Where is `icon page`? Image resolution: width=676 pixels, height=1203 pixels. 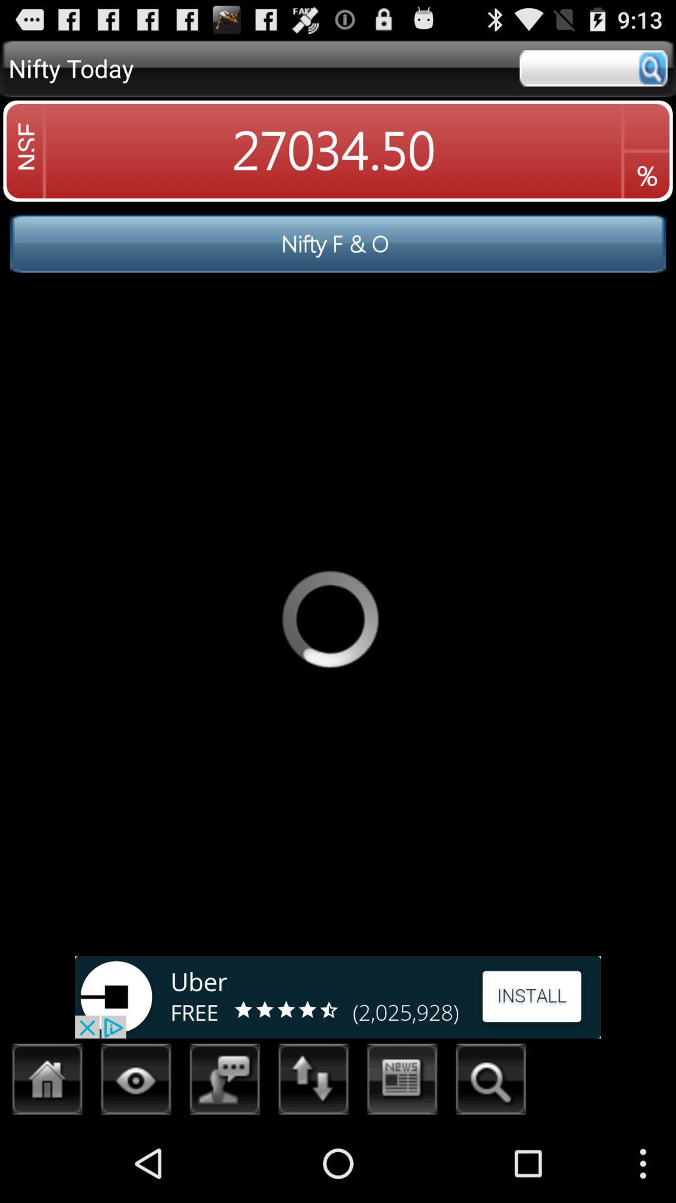 icon page is located at coordinates (136, 1083).